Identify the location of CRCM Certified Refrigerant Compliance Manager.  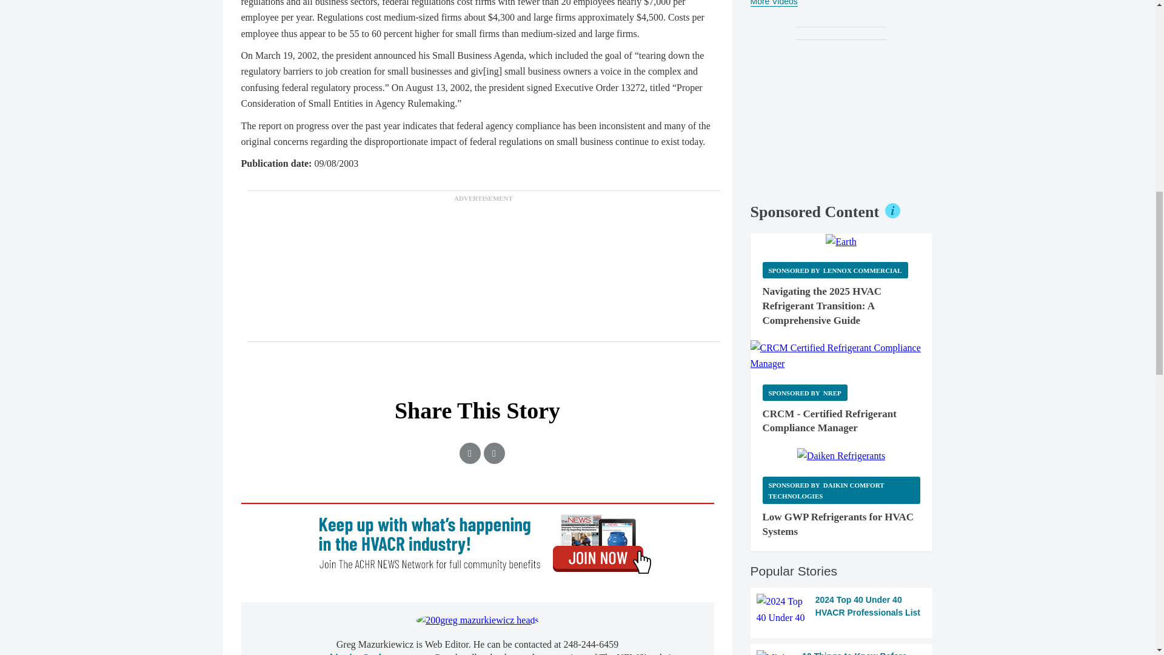
(841, 356).